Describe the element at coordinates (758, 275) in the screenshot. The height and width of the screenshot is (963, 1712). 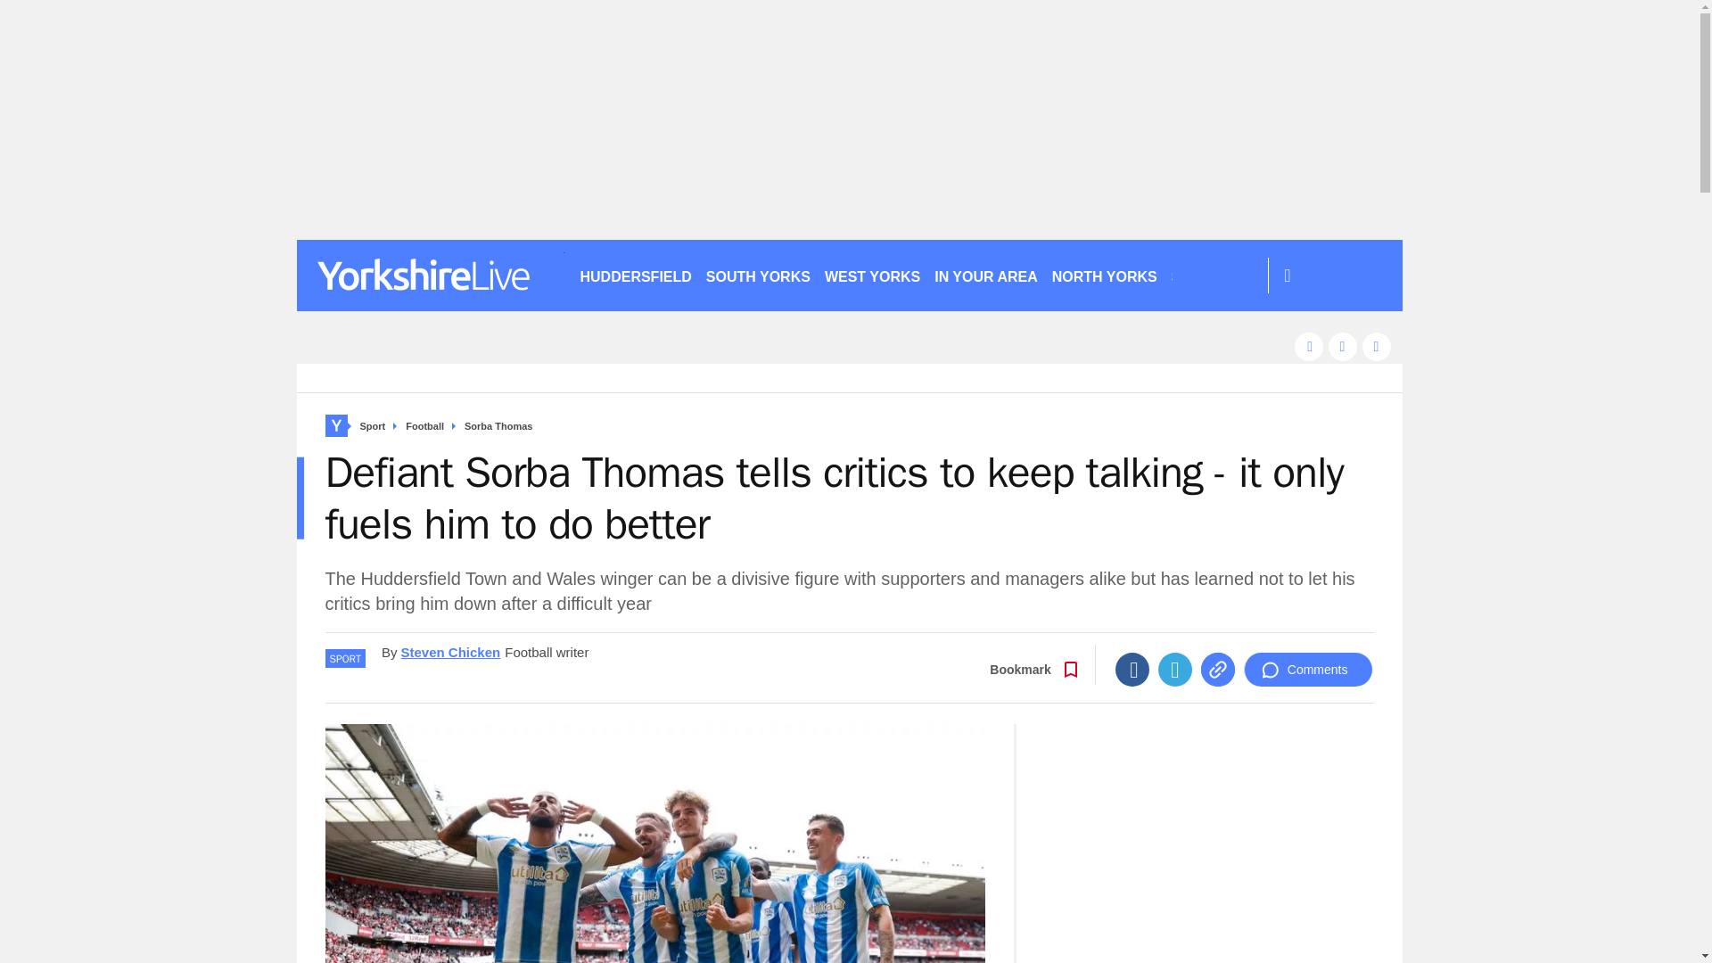
I see `SOUTH YORKS` at that location.